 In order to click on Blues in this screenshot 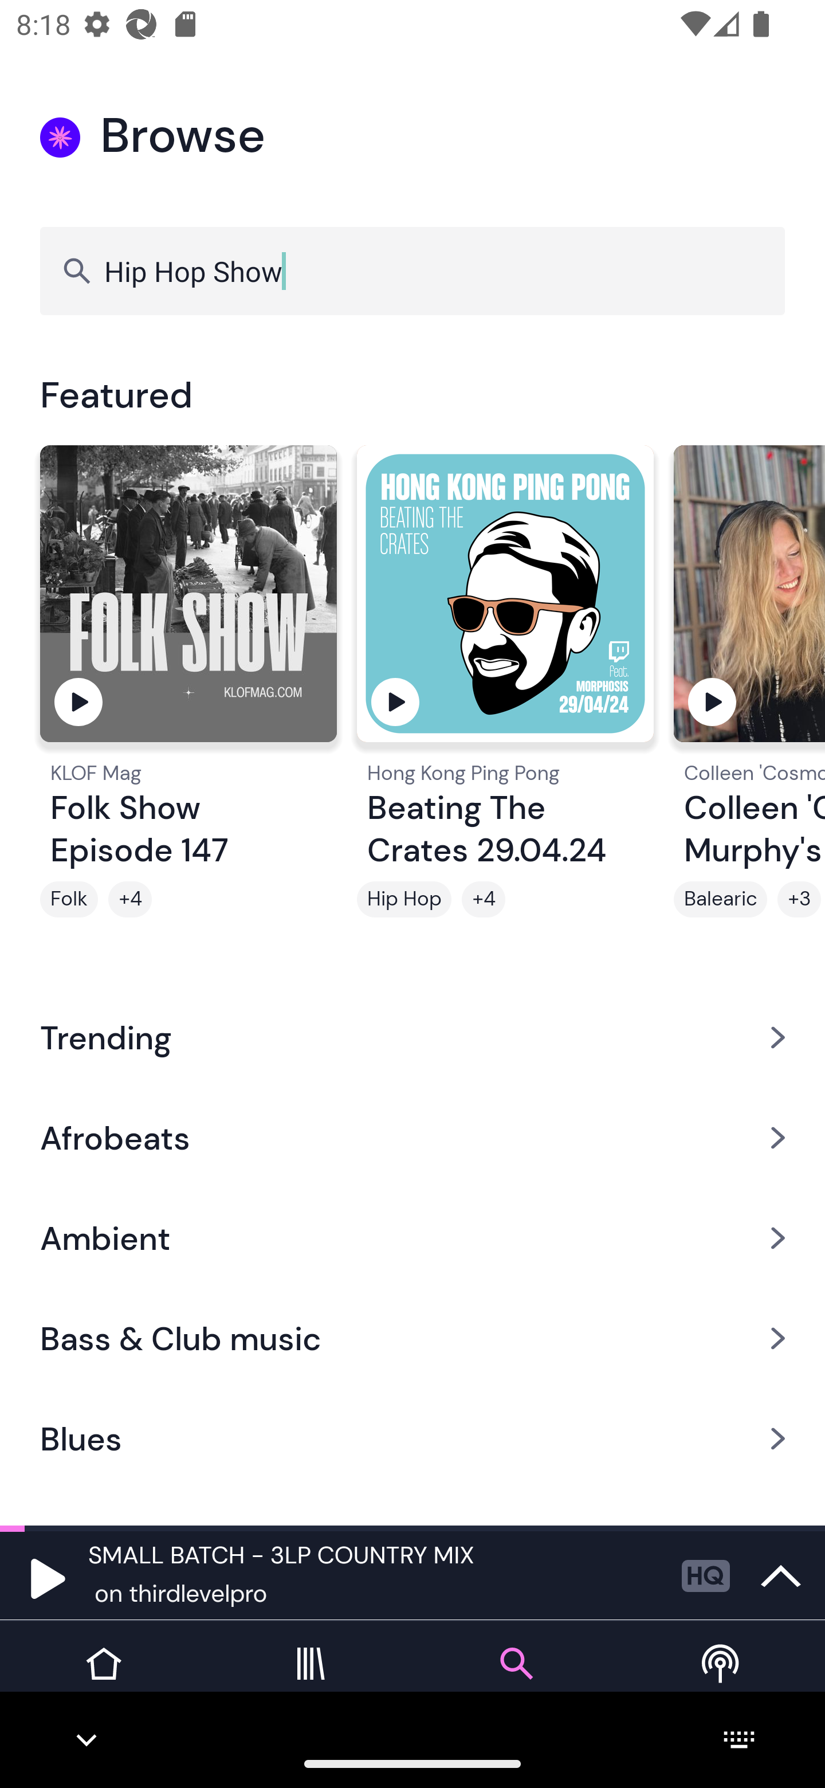, I will do `click(412, 1439)`.